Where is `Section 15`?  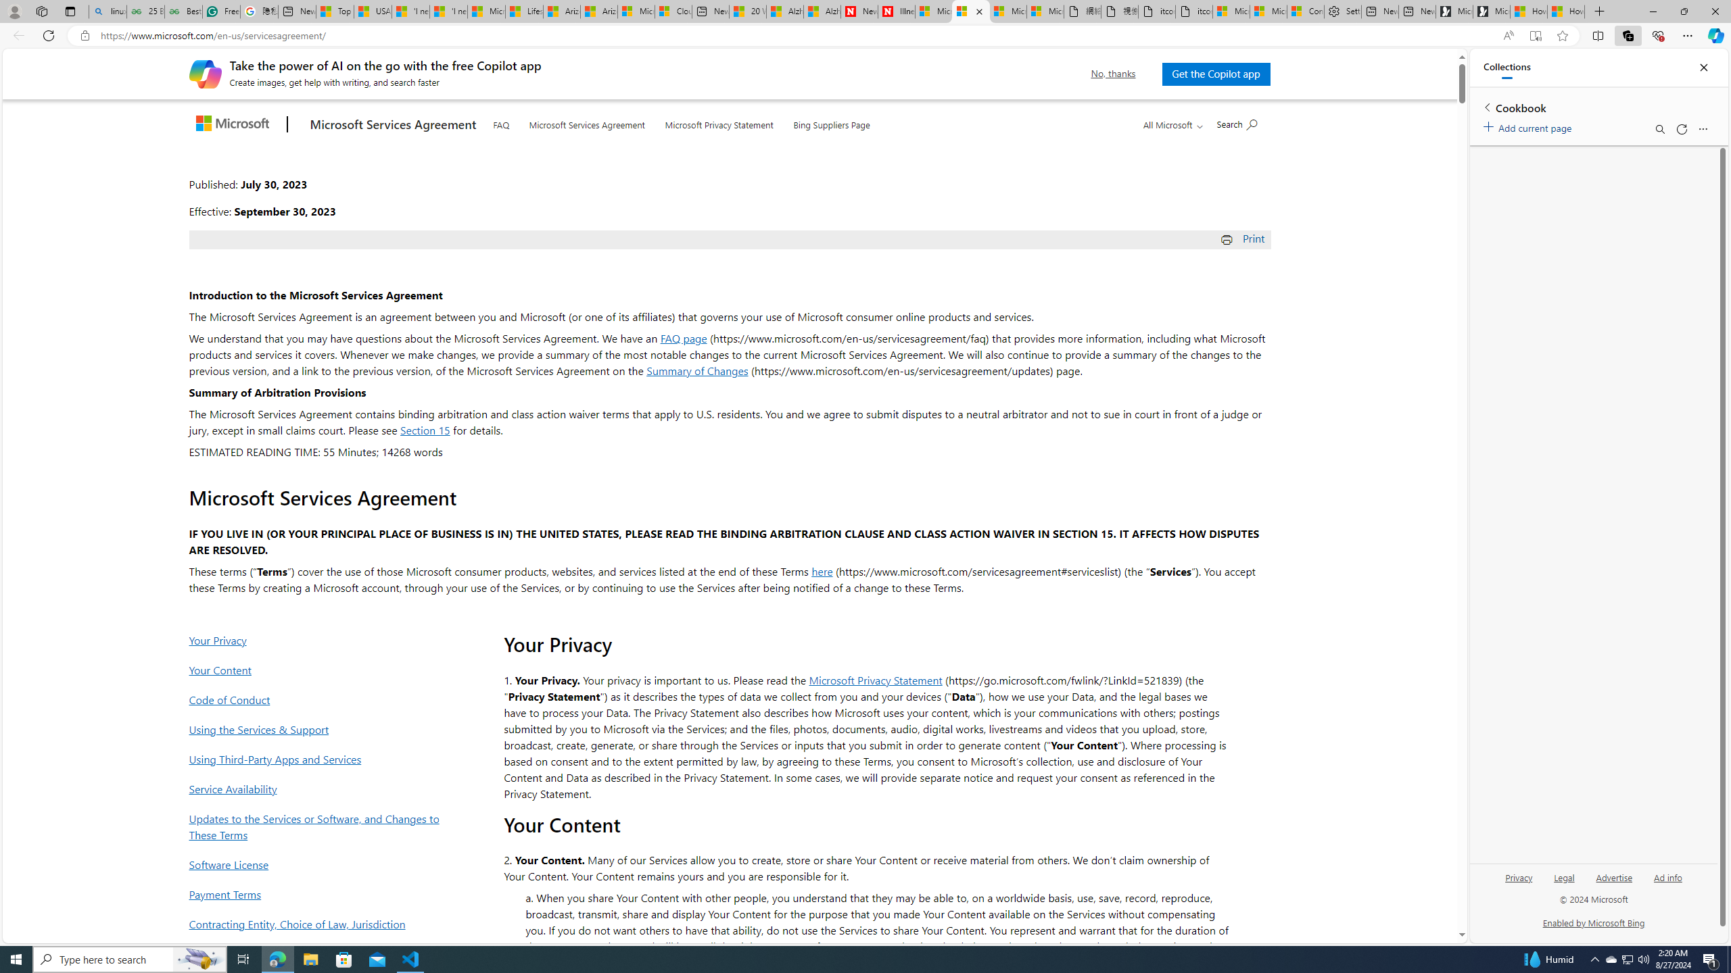
Section 15 is located at coordinates (425, 430).